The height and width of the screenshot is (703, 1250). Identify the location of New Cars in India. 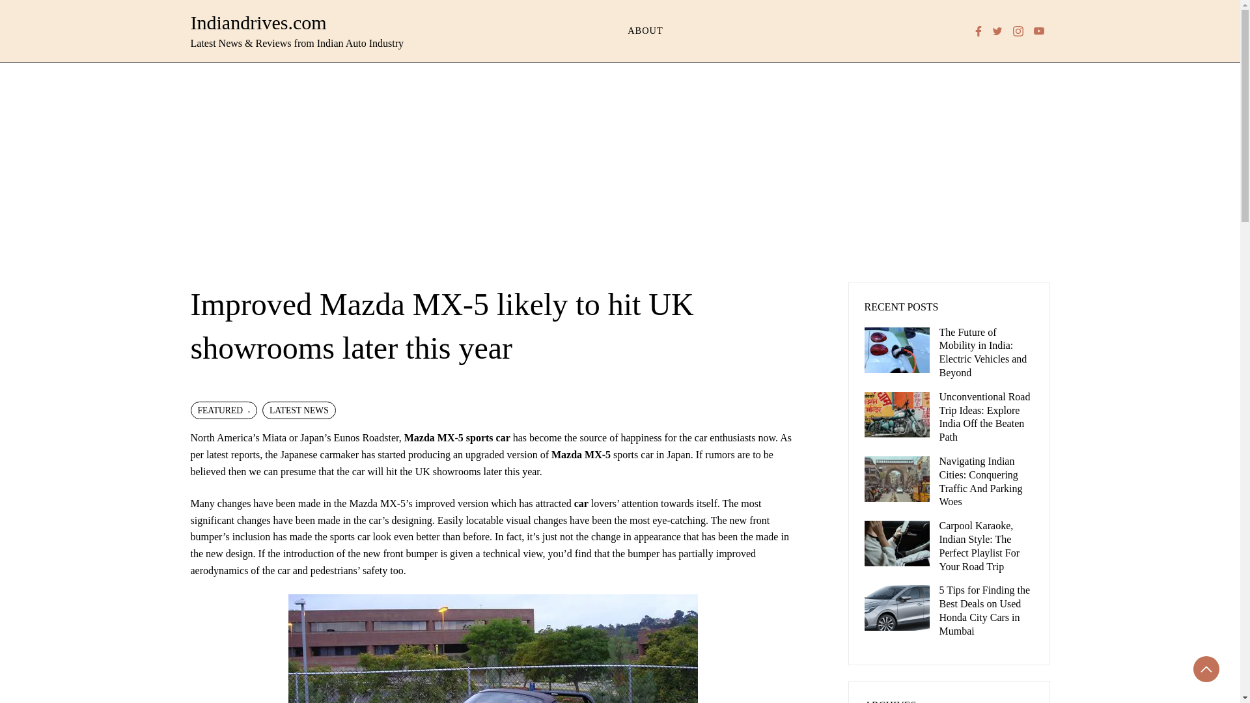
(581, 503).